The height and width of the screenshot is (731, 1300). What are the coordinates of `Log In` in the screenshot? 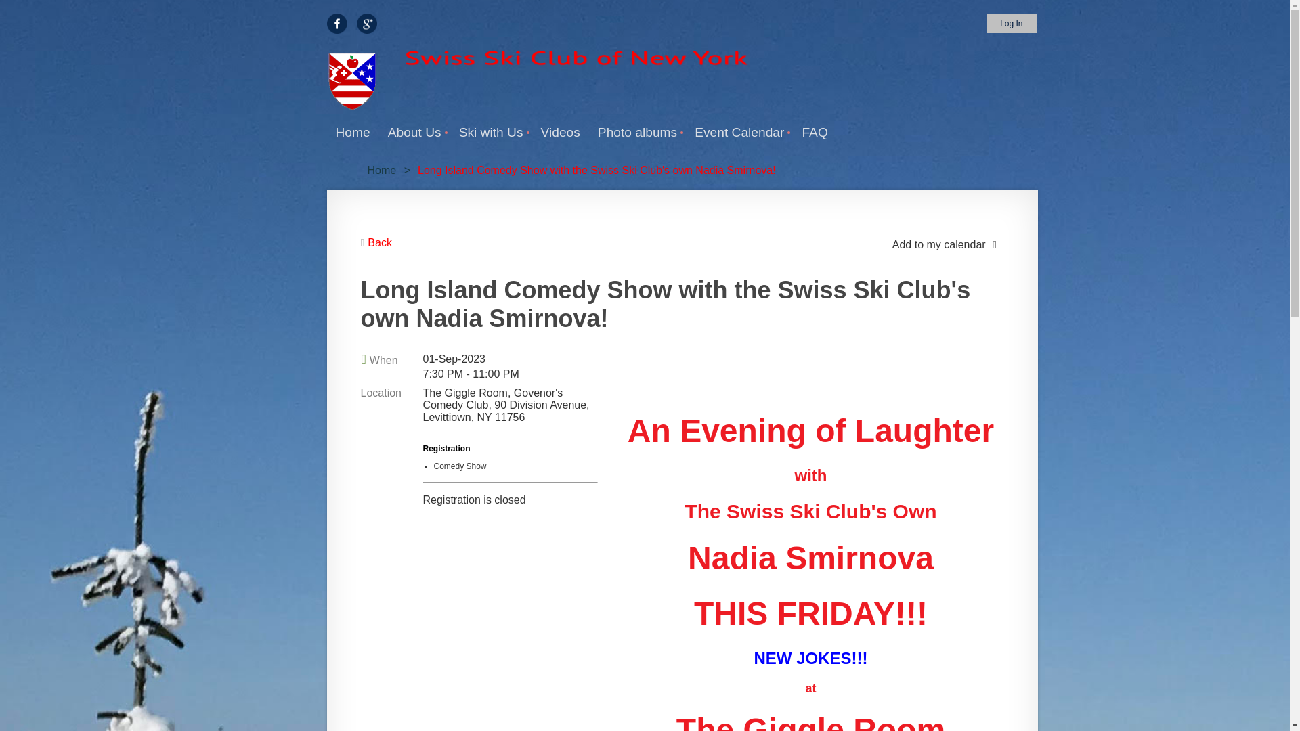 It's located at (1012, 23).